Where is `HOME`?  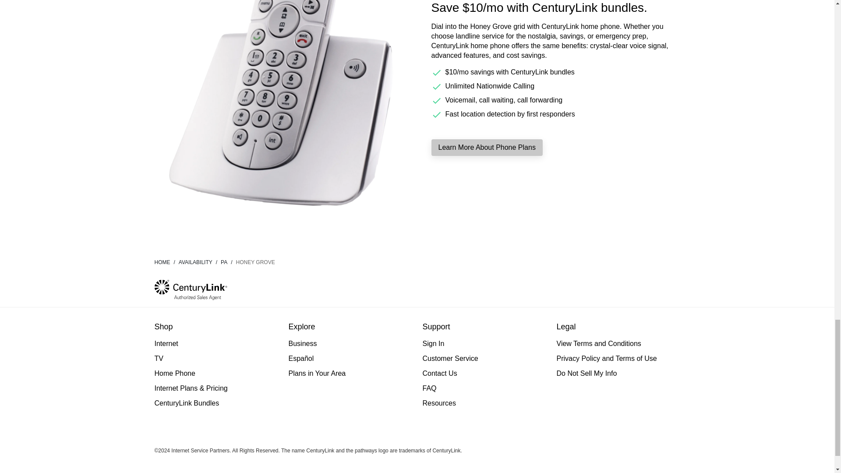 HOME is located at coordinates (166, 262).